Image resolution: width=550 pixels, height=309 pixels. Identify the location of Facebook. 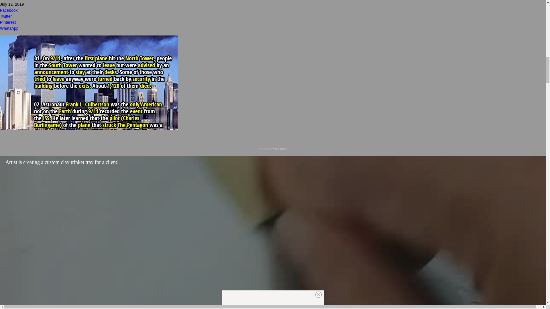
(273, 10).